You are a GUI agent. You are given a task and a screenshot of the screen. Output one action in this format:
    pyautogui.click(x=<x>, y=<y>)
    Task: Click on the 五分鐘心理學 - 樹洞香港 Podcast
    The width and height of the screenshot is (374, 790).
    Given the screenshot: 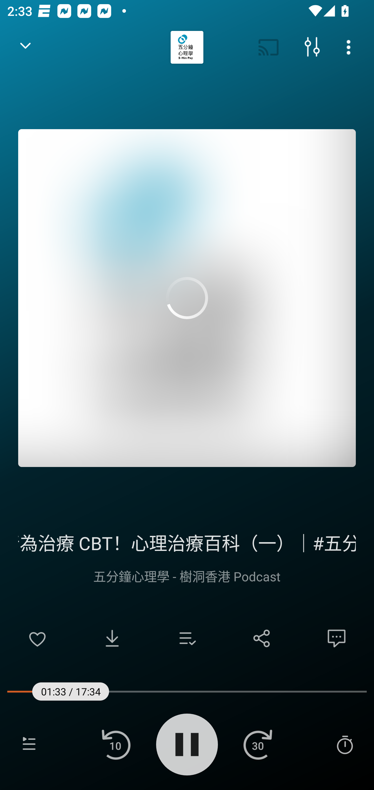 What is the action you would take?
    pyautogui.click(x=187, y=576)
    